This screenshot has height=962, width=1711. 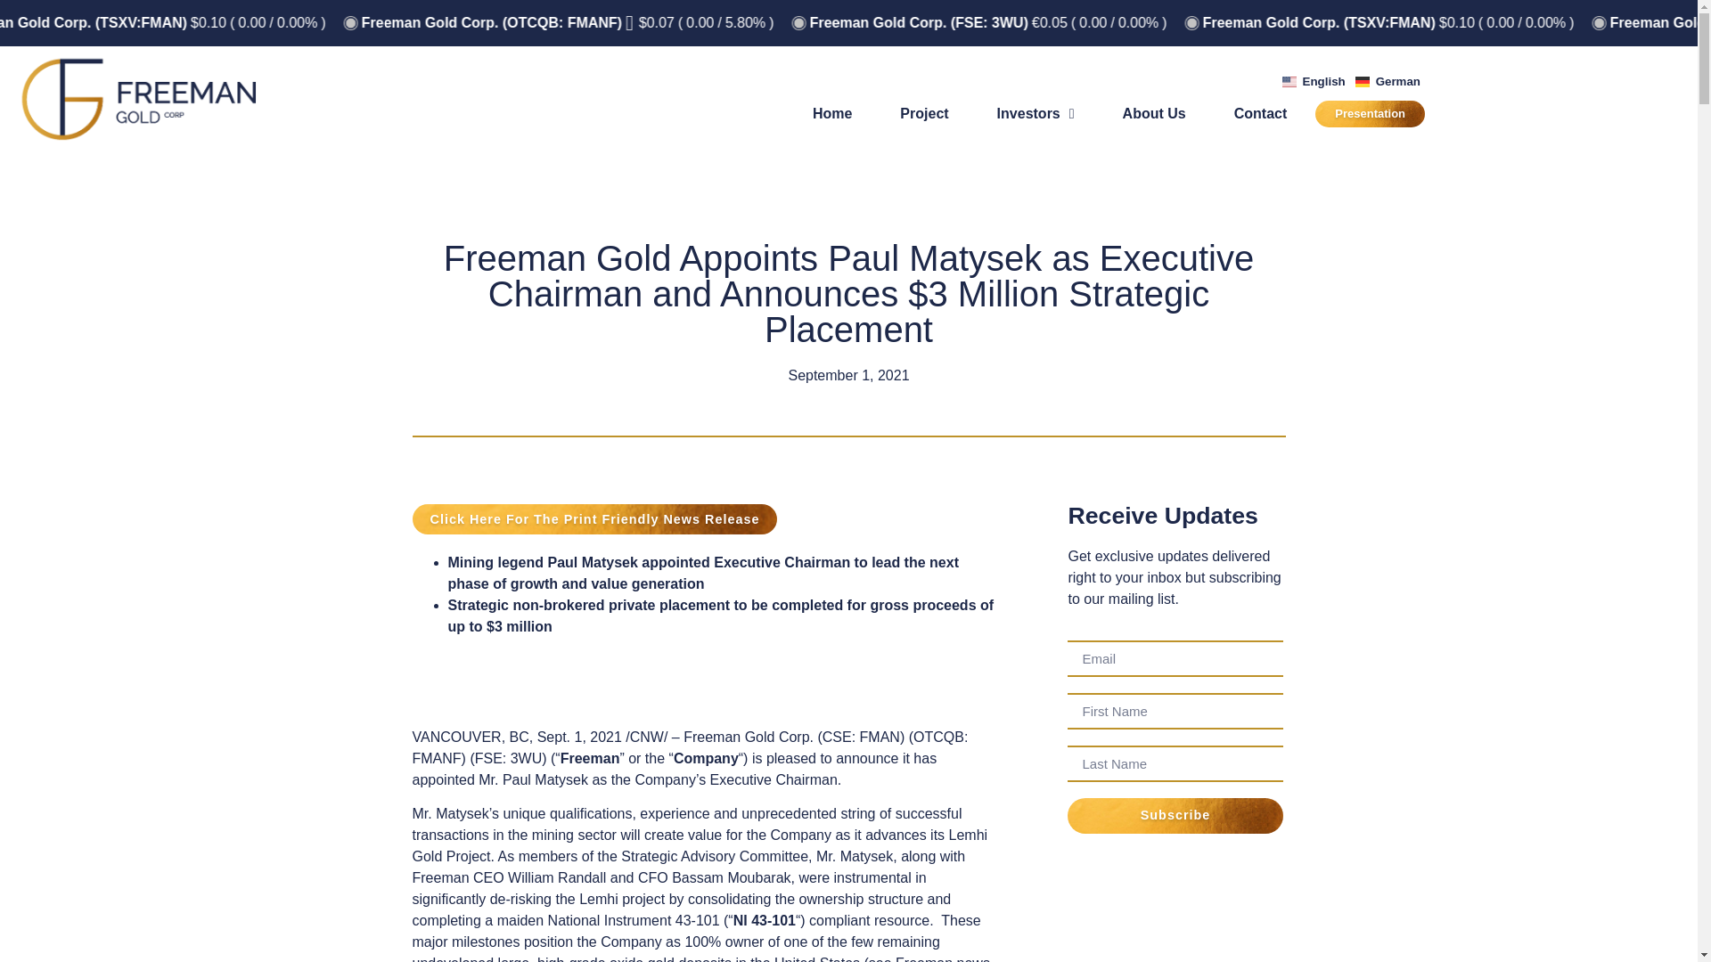 I want to click on Contact, so click(x=1260, y=114).